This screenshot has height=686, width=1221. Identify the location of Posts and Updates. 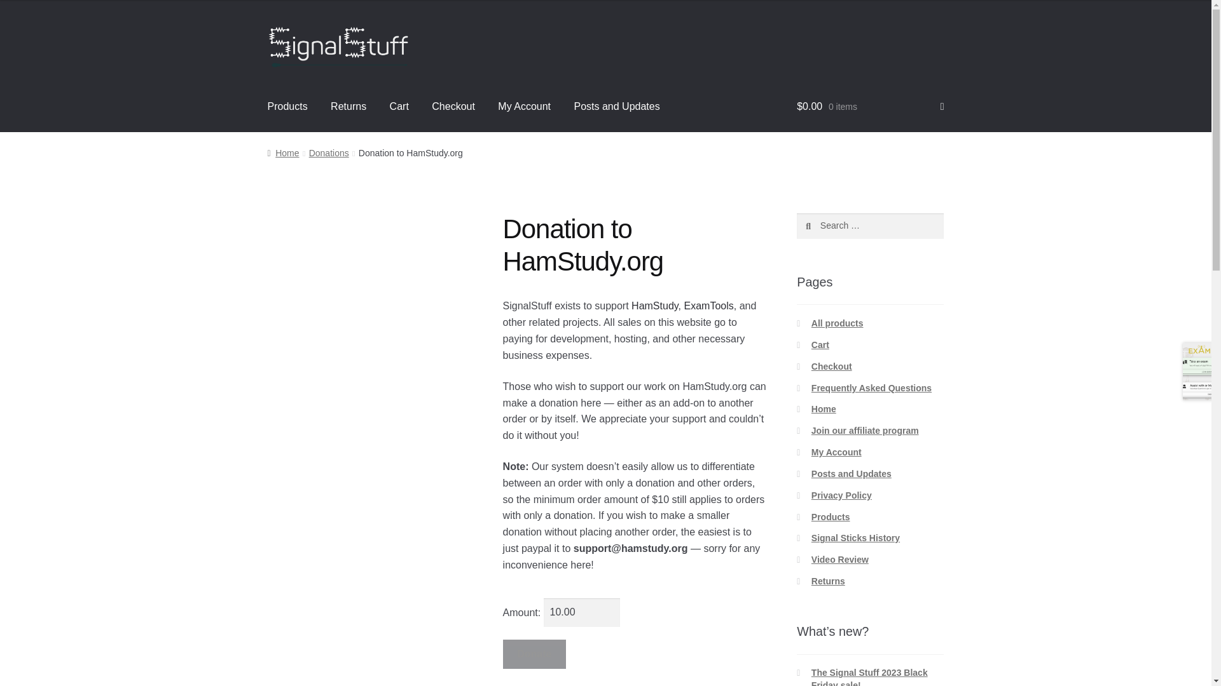
(616, 107).